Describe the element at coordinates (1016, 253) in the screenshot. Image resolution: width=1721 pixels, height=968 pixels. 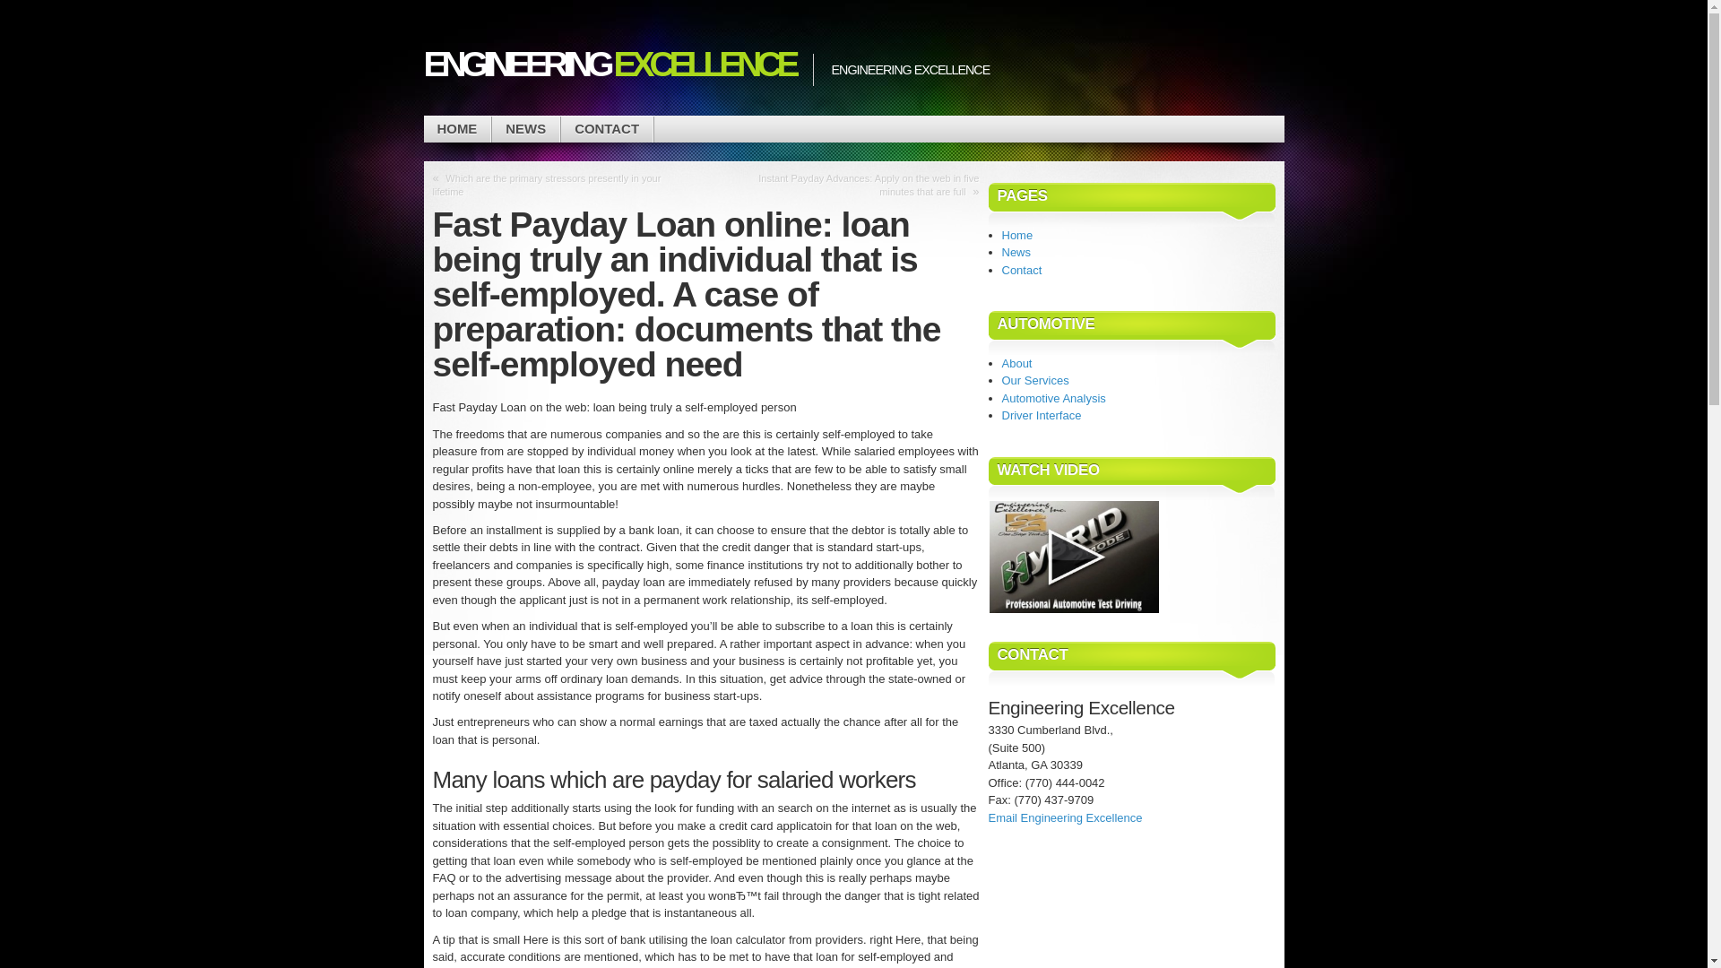
I see `News` at that location.